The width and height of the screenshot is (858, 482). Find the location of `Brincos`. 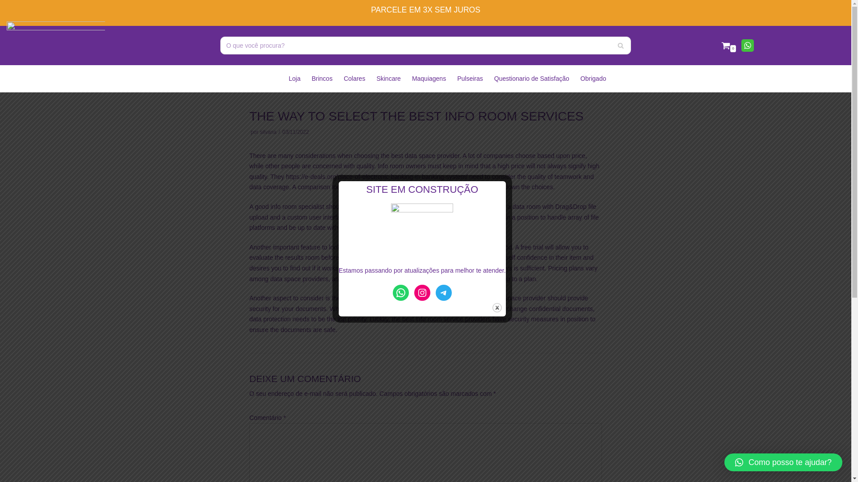

Brincos is located at coordinates (322, 79).